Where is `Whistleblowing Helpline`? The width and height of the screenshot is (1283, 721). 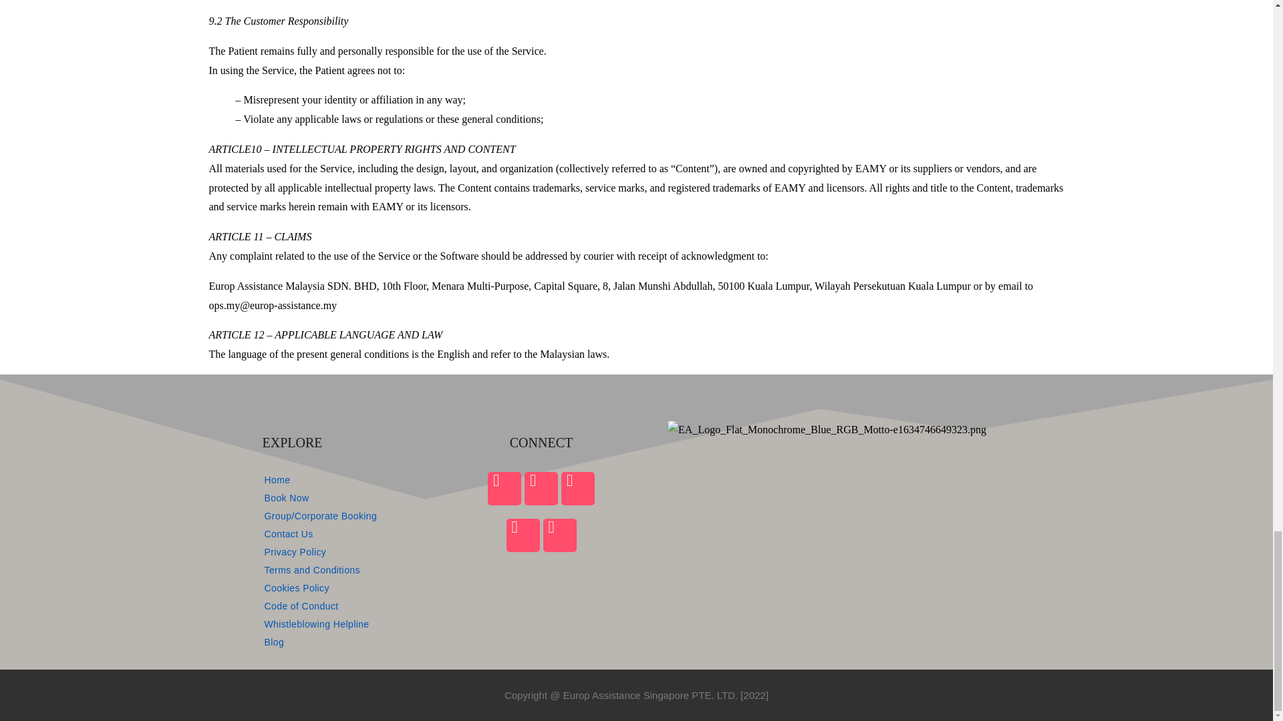 Whistleblowing Helpline is located at coordinates (350, 624).